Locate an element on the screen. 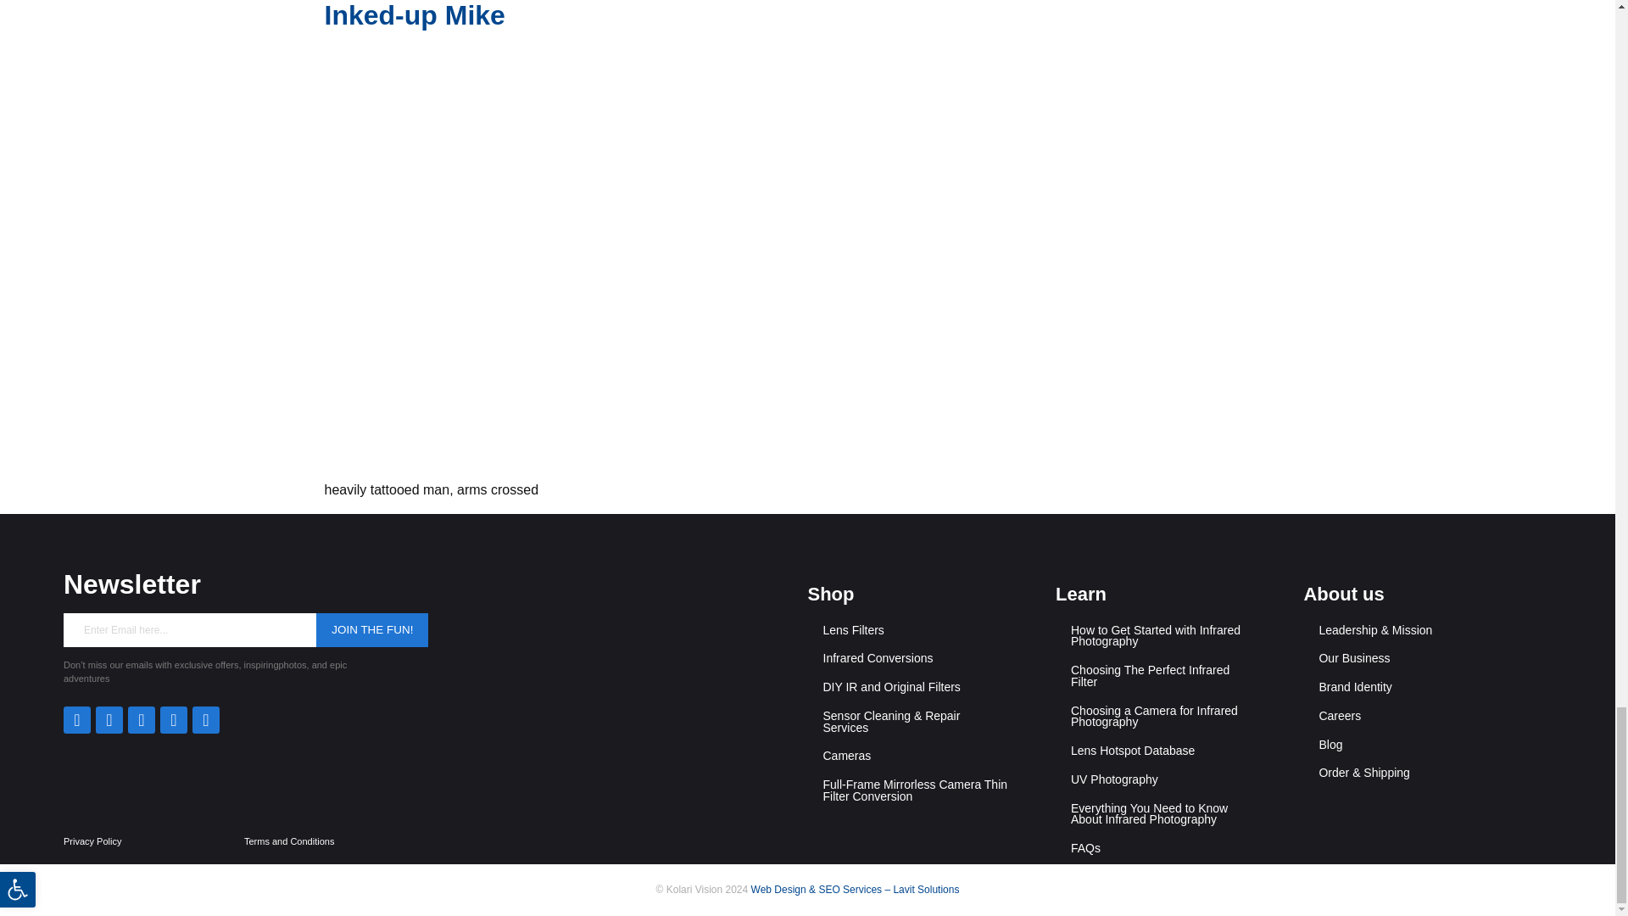 Image resolution: width=1628 pixels, height=916 pixels. Inked-up Mike is located at coordinates (414, 15).